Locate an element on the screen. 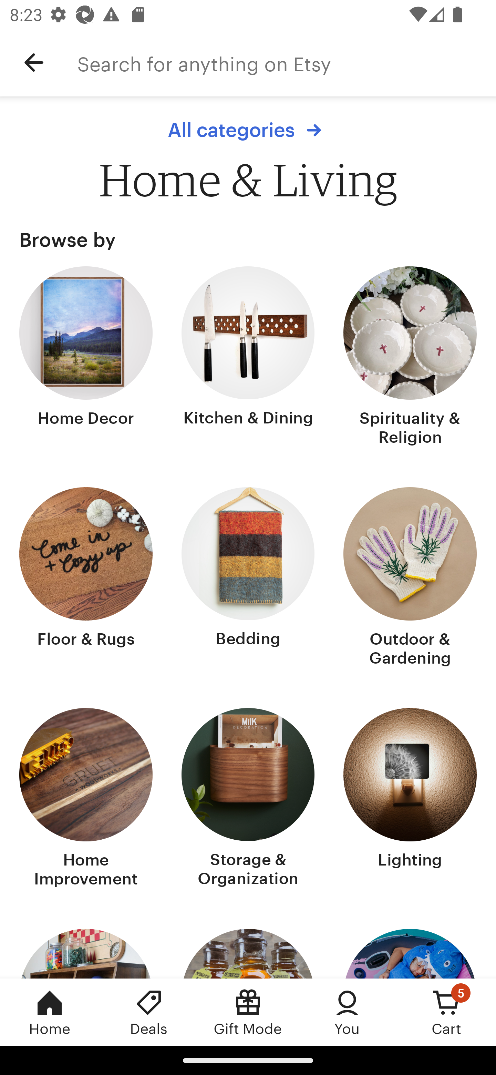 The width and height of the screenshot is (496, 1075). Lighting is located at coordinates (410, 799).